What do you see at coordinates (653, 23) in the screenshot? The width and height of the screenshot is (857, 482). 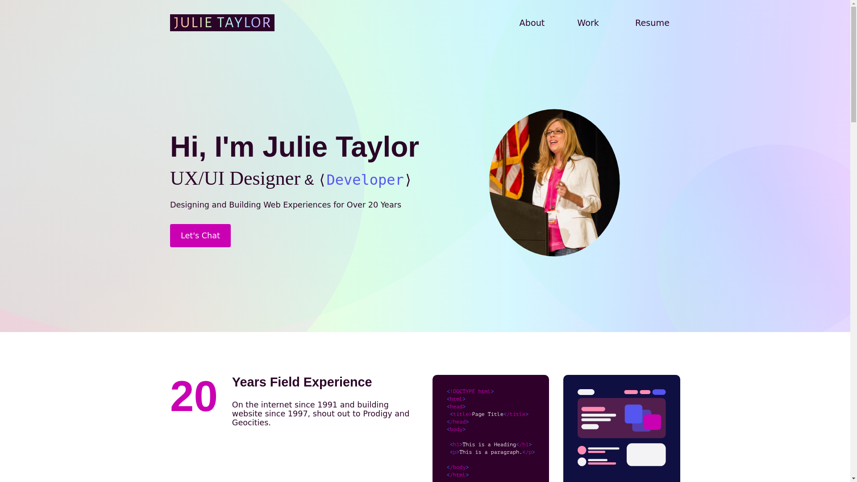 I see `Resume` at bounding box center [653, 23].